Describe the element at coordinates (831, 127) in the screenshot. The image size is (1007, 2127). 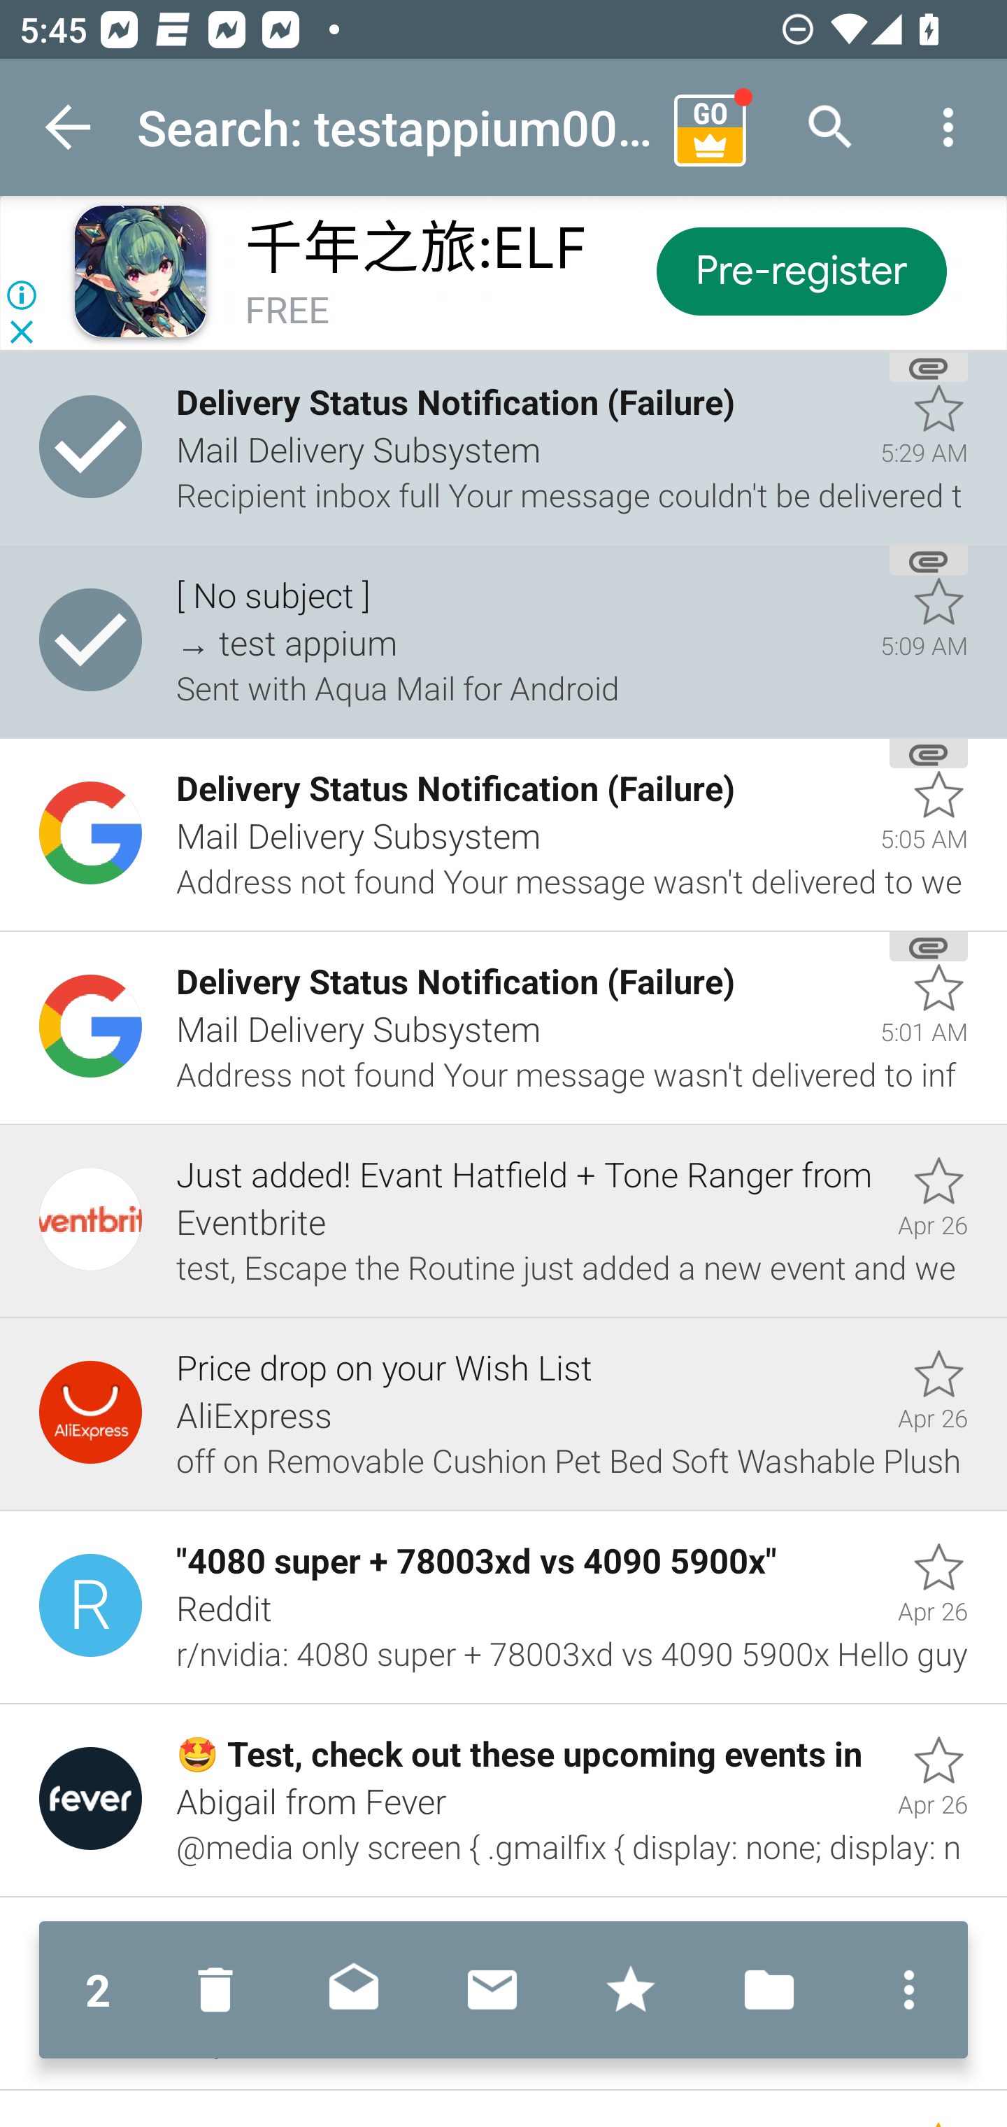
I see `Search` at that location.